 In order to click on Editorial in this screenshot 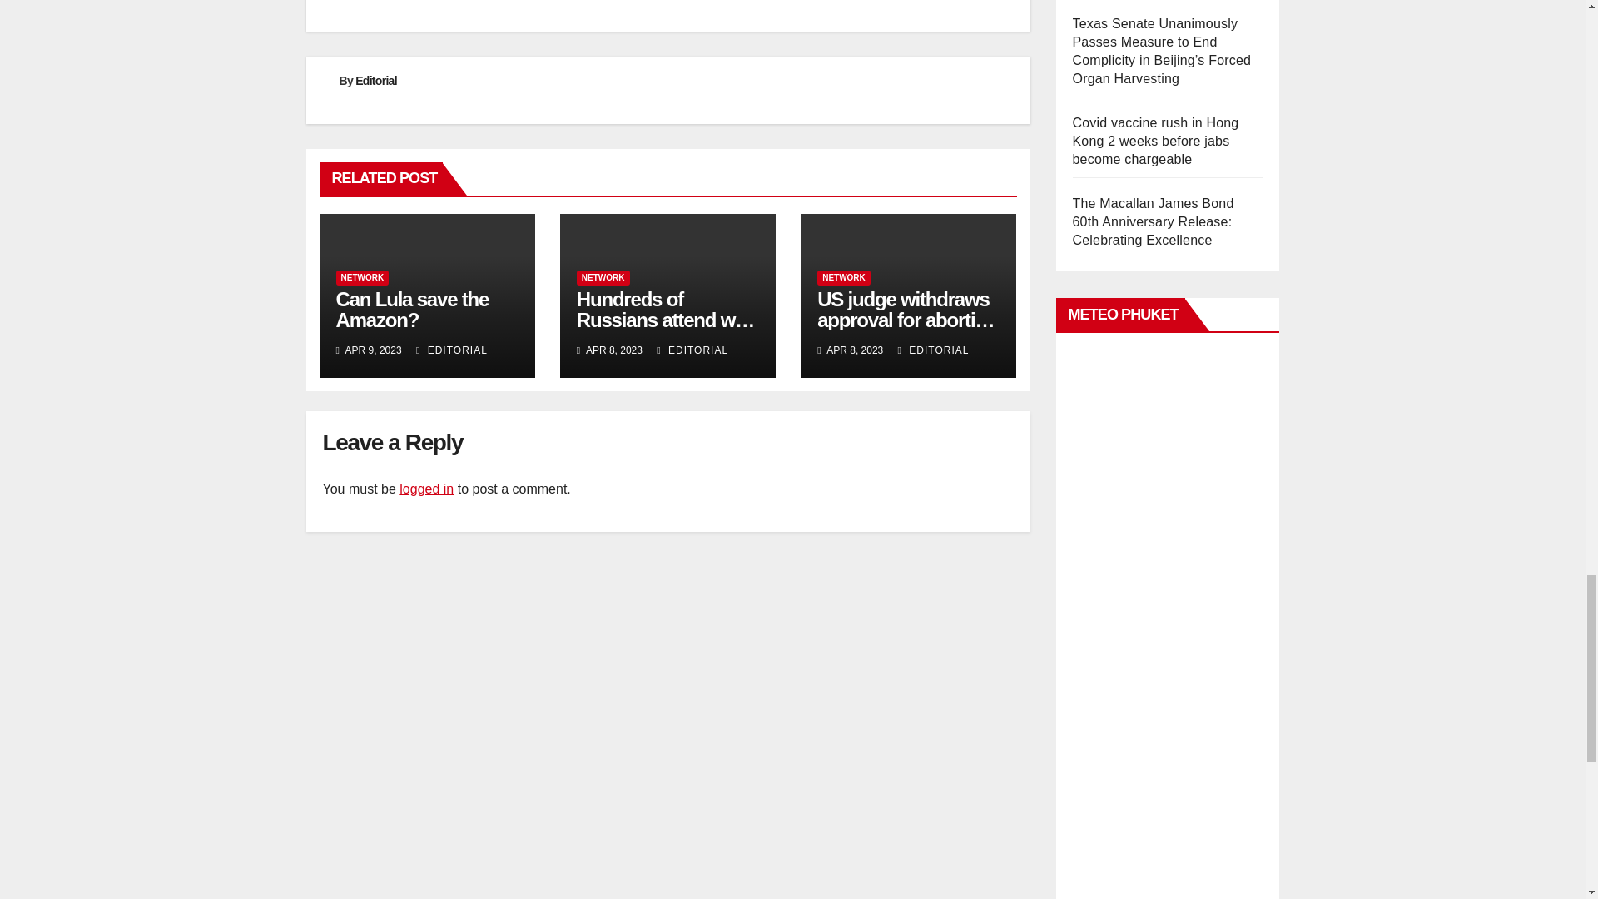, I will do `click(375, 80)`.